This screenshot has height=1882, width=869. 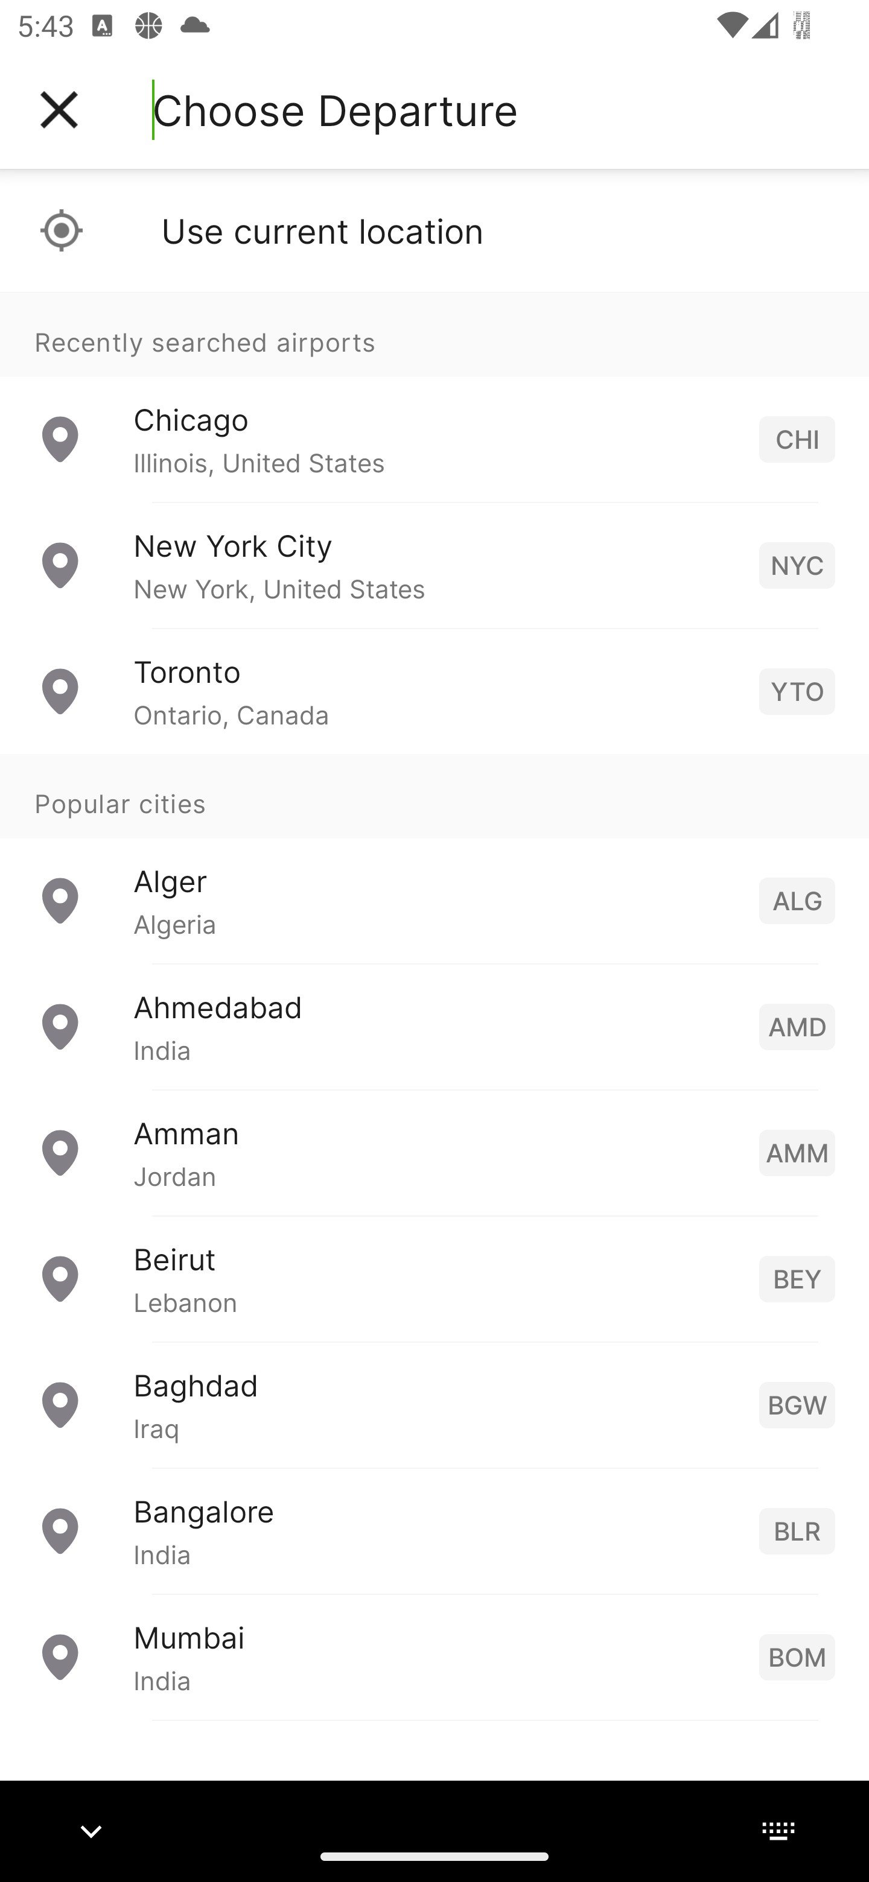 I want to click on Choose Departure, so click(x=335, y=110).